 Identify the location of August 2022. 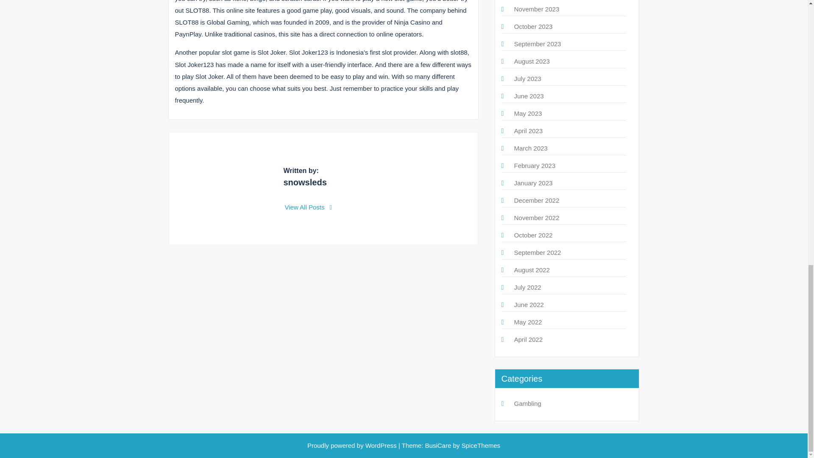
(532, 270).